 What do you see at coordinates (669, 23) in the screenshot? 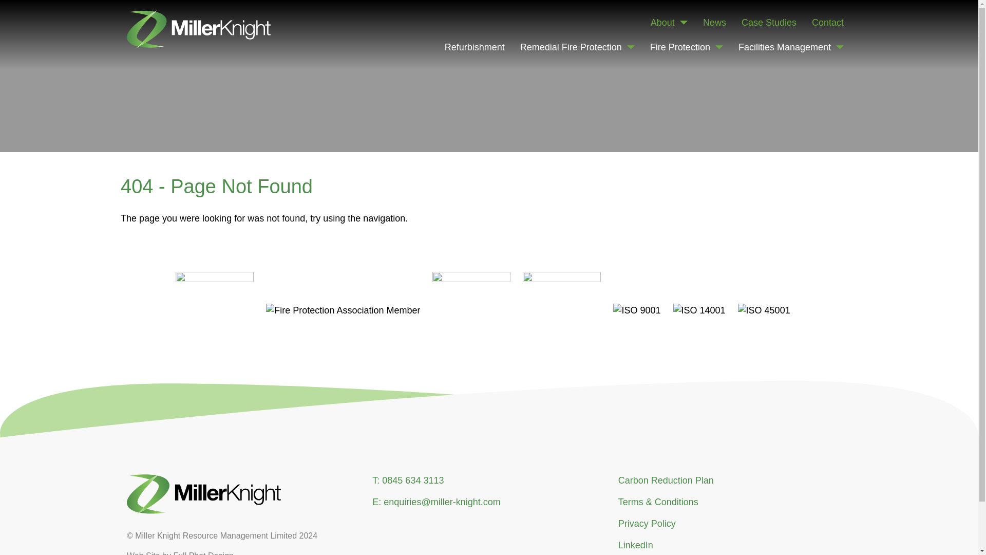
I see `About` at bounding box center [669, 23].